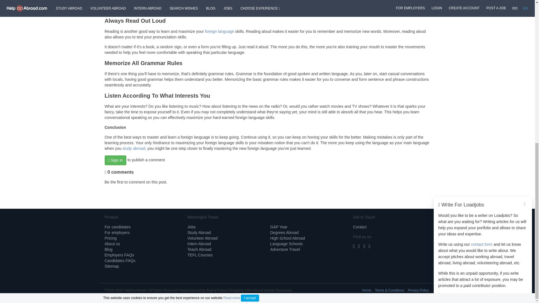  Describe the element at coordinates (203, 238) in the screenshot. I see `Volunteer Abroad Programs` at that location.